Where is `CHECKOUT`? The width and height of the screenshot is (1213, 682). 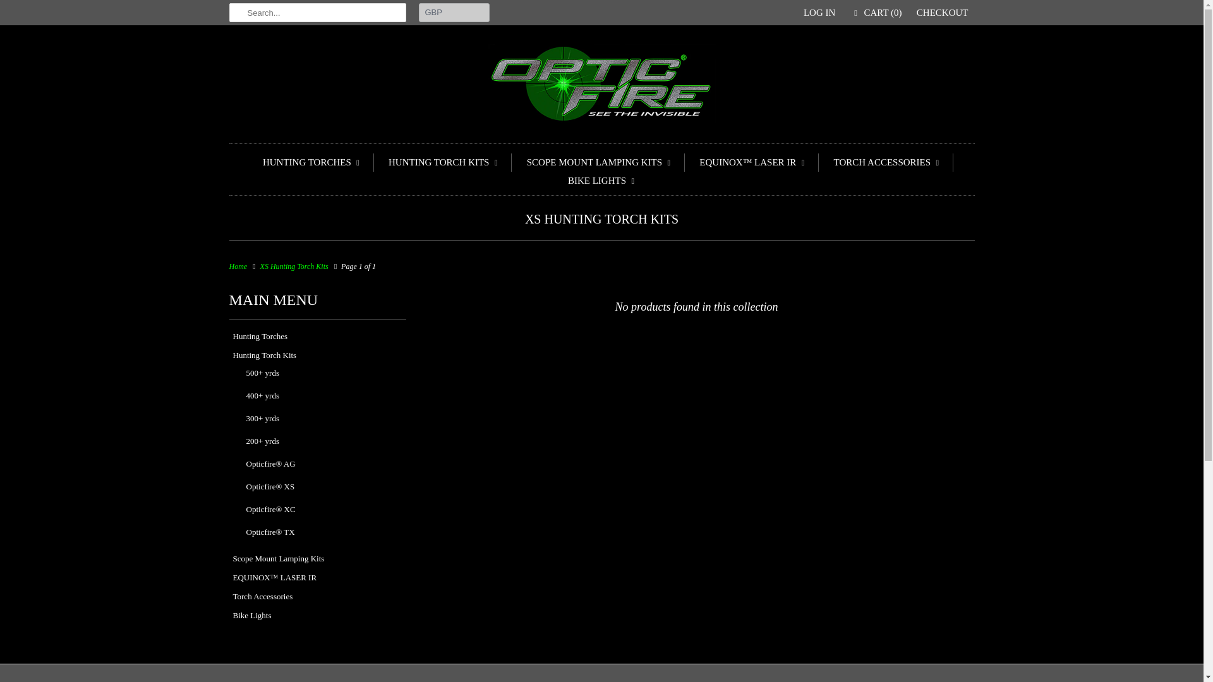
CHECKOUT is located at coordinates (943, 13).